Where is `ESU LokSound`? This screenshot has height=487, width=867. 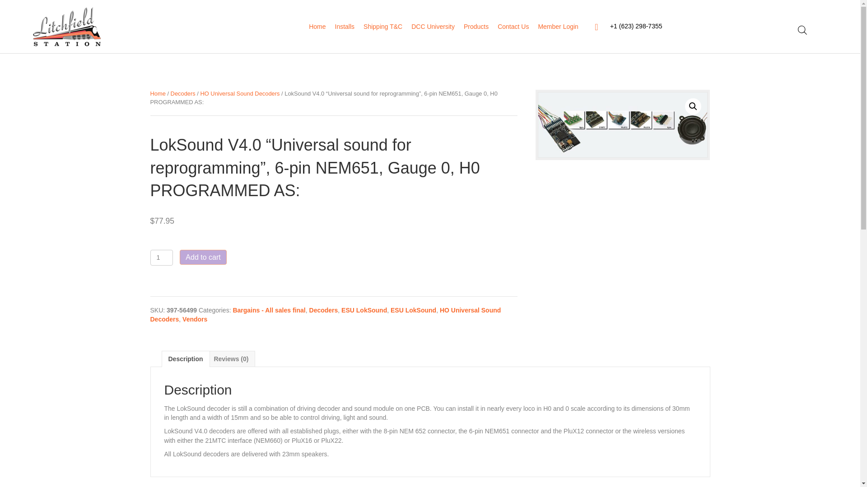
ESU LokSound is located at coordinates (413, 310).